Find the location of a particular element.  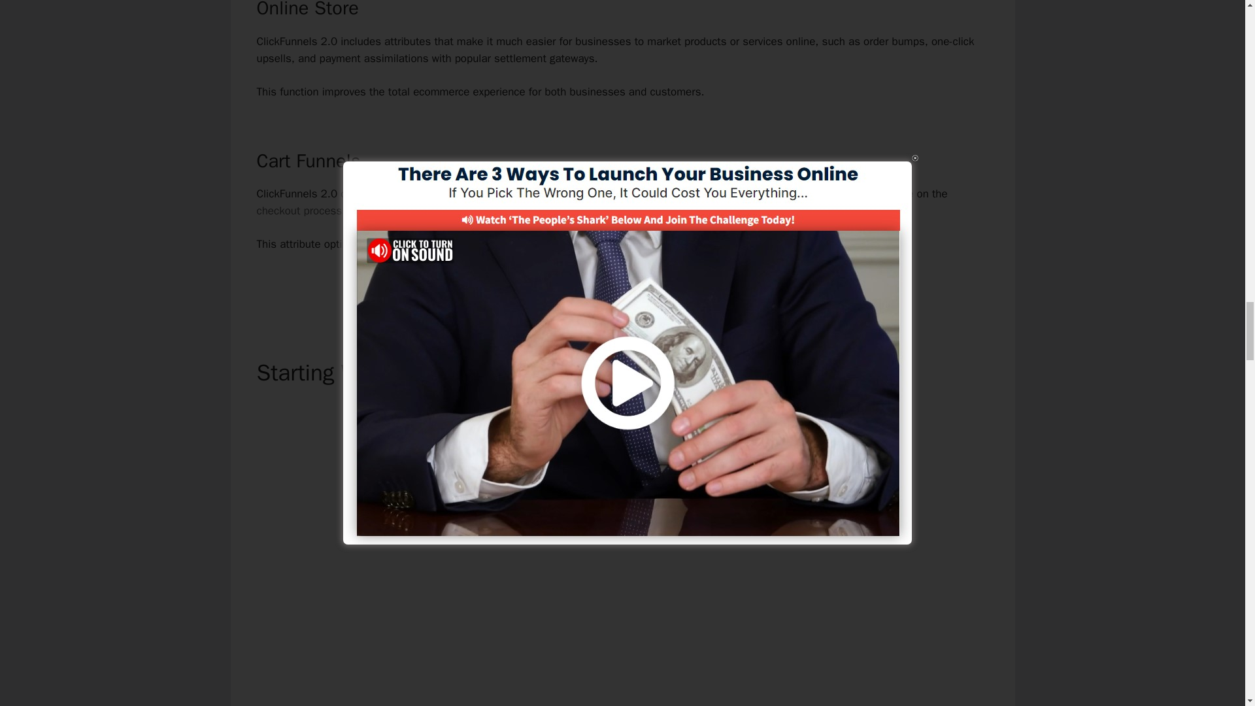

Visit Here To View All Templates Today is located at coordinates (623, 289).